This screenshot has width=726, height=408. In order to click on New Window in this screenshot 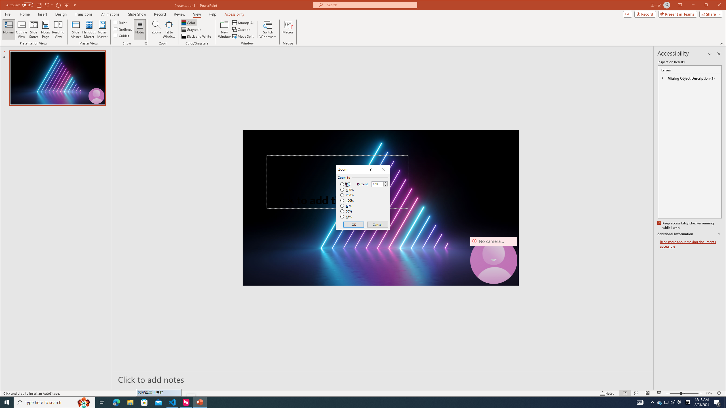, I will do `click(225, 29)`.